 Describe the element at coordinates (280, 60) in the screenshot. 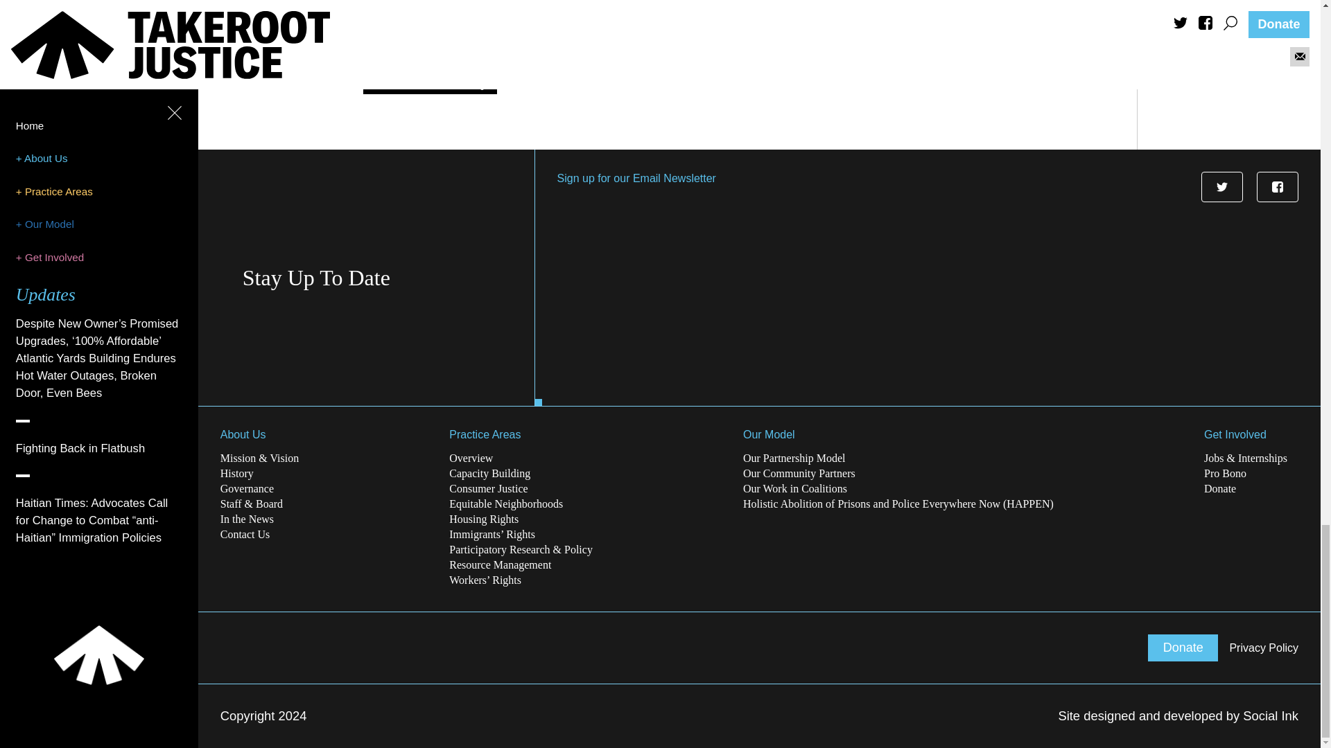

I see `Permanent Link to Paula Z. Segal` at that location.